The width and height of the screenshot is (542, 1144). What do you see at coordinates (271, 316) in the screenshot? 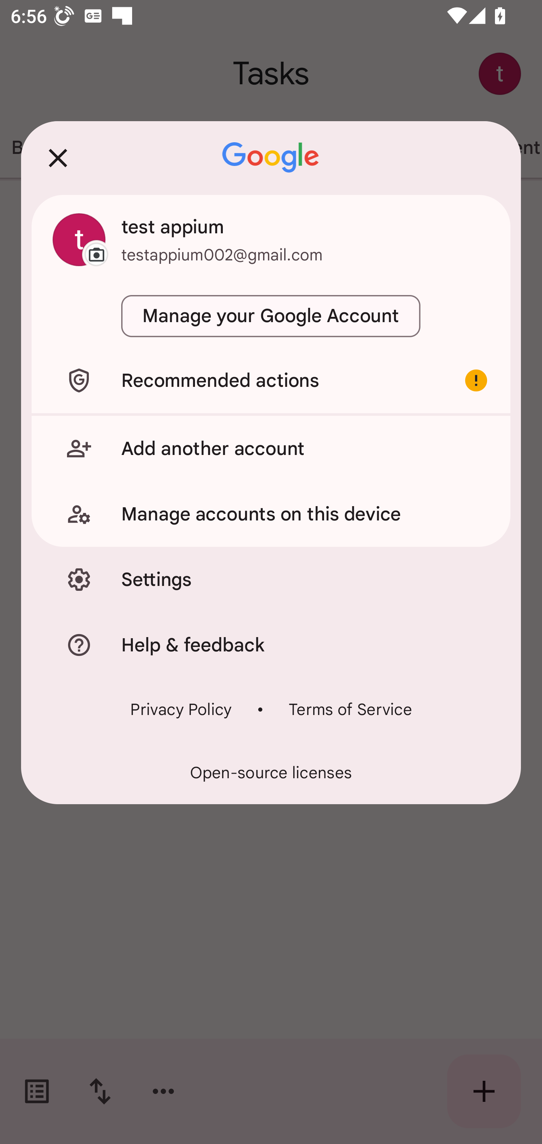
I see `Manage your Google Account` at bounding box center [271, 316].